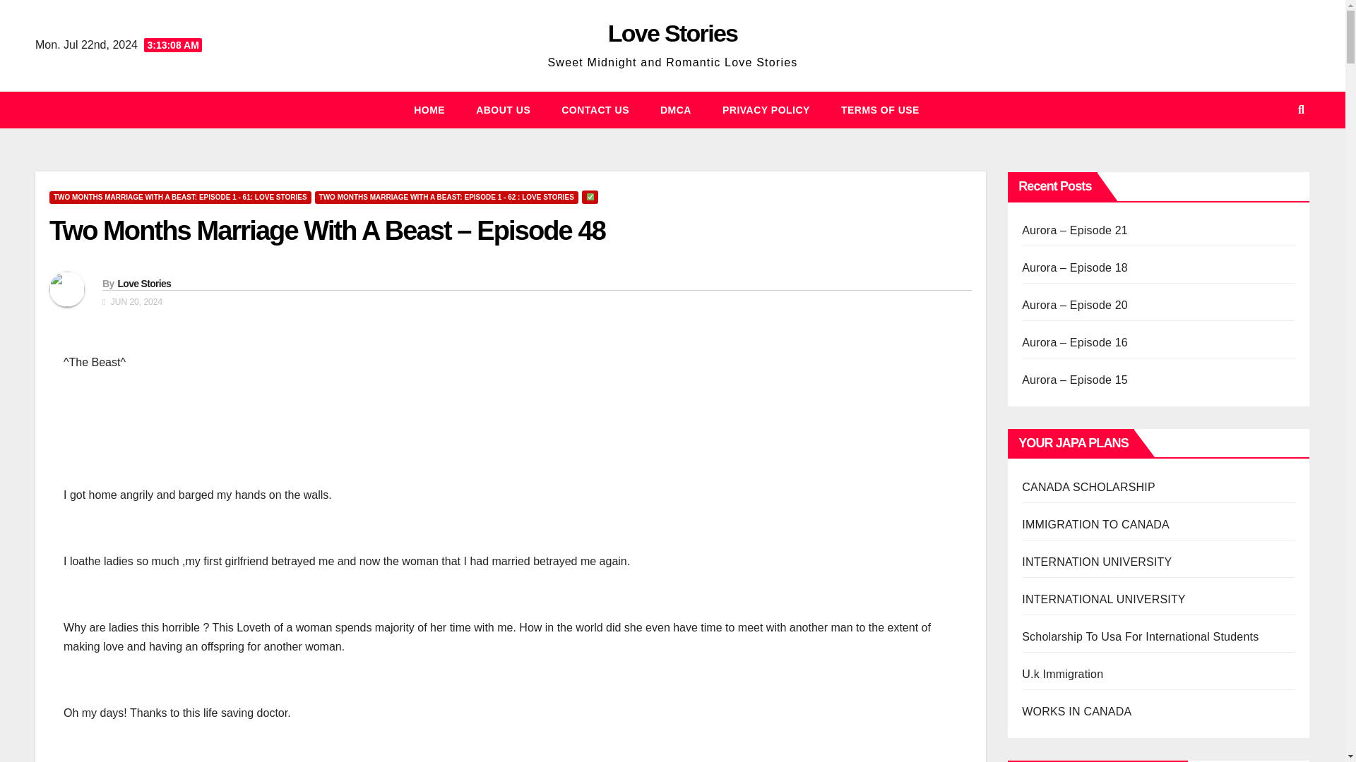  Describe the element at coordinates (429, 110) in the screenshot. I see `HOME` at that location.